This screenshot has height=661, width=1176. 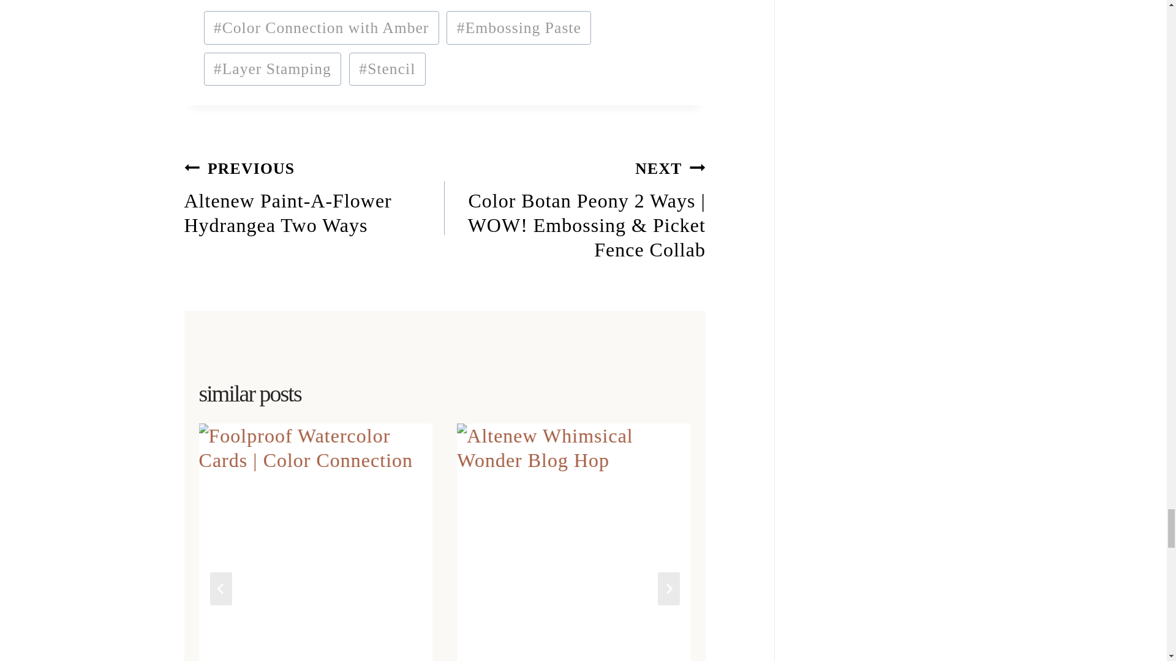 I want to click on Layer Stamping, so click(x=272, y=69).